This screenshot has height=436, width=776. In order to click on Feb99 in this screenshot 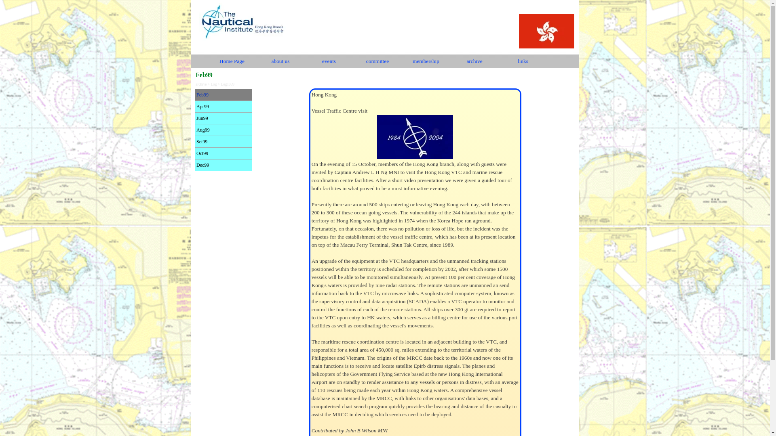, I will do `click(223, 95)`.